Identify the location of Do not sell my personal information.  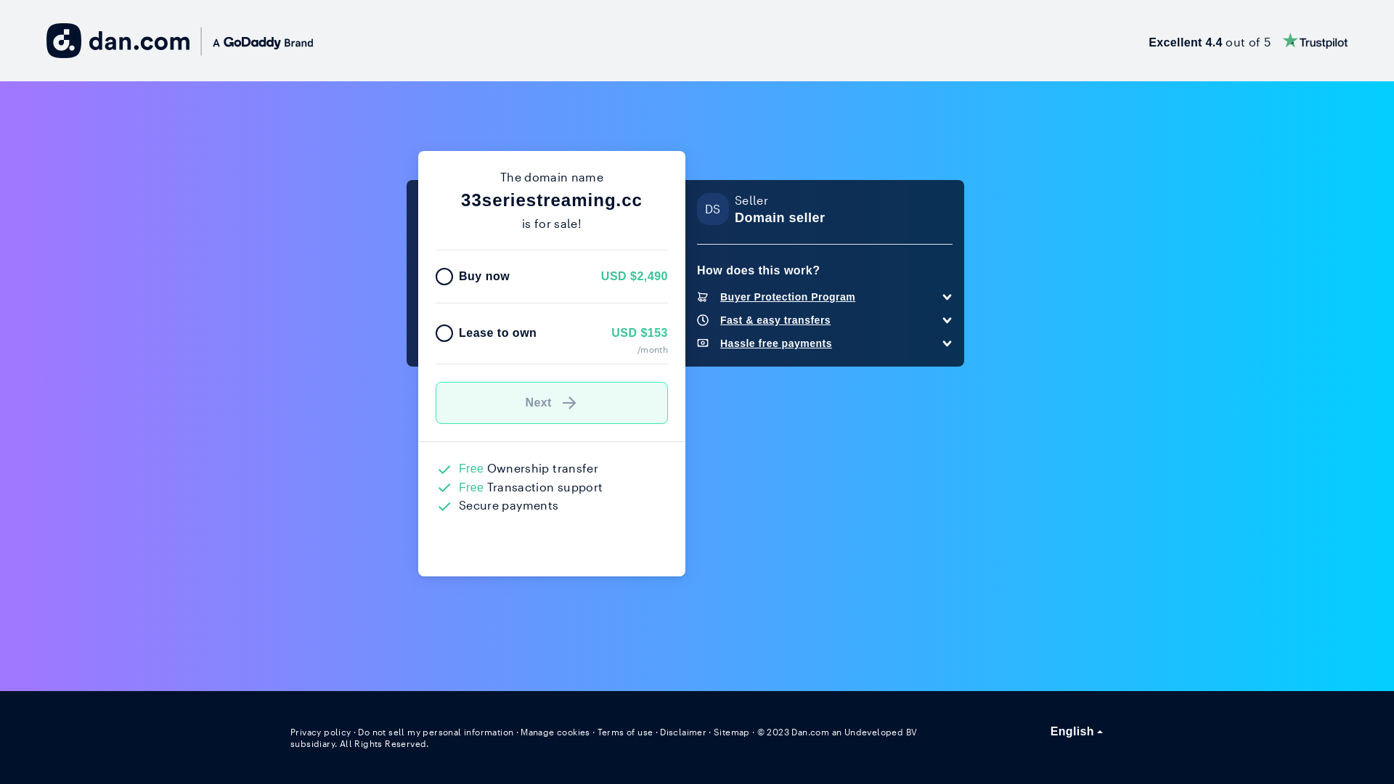
(436, 732).